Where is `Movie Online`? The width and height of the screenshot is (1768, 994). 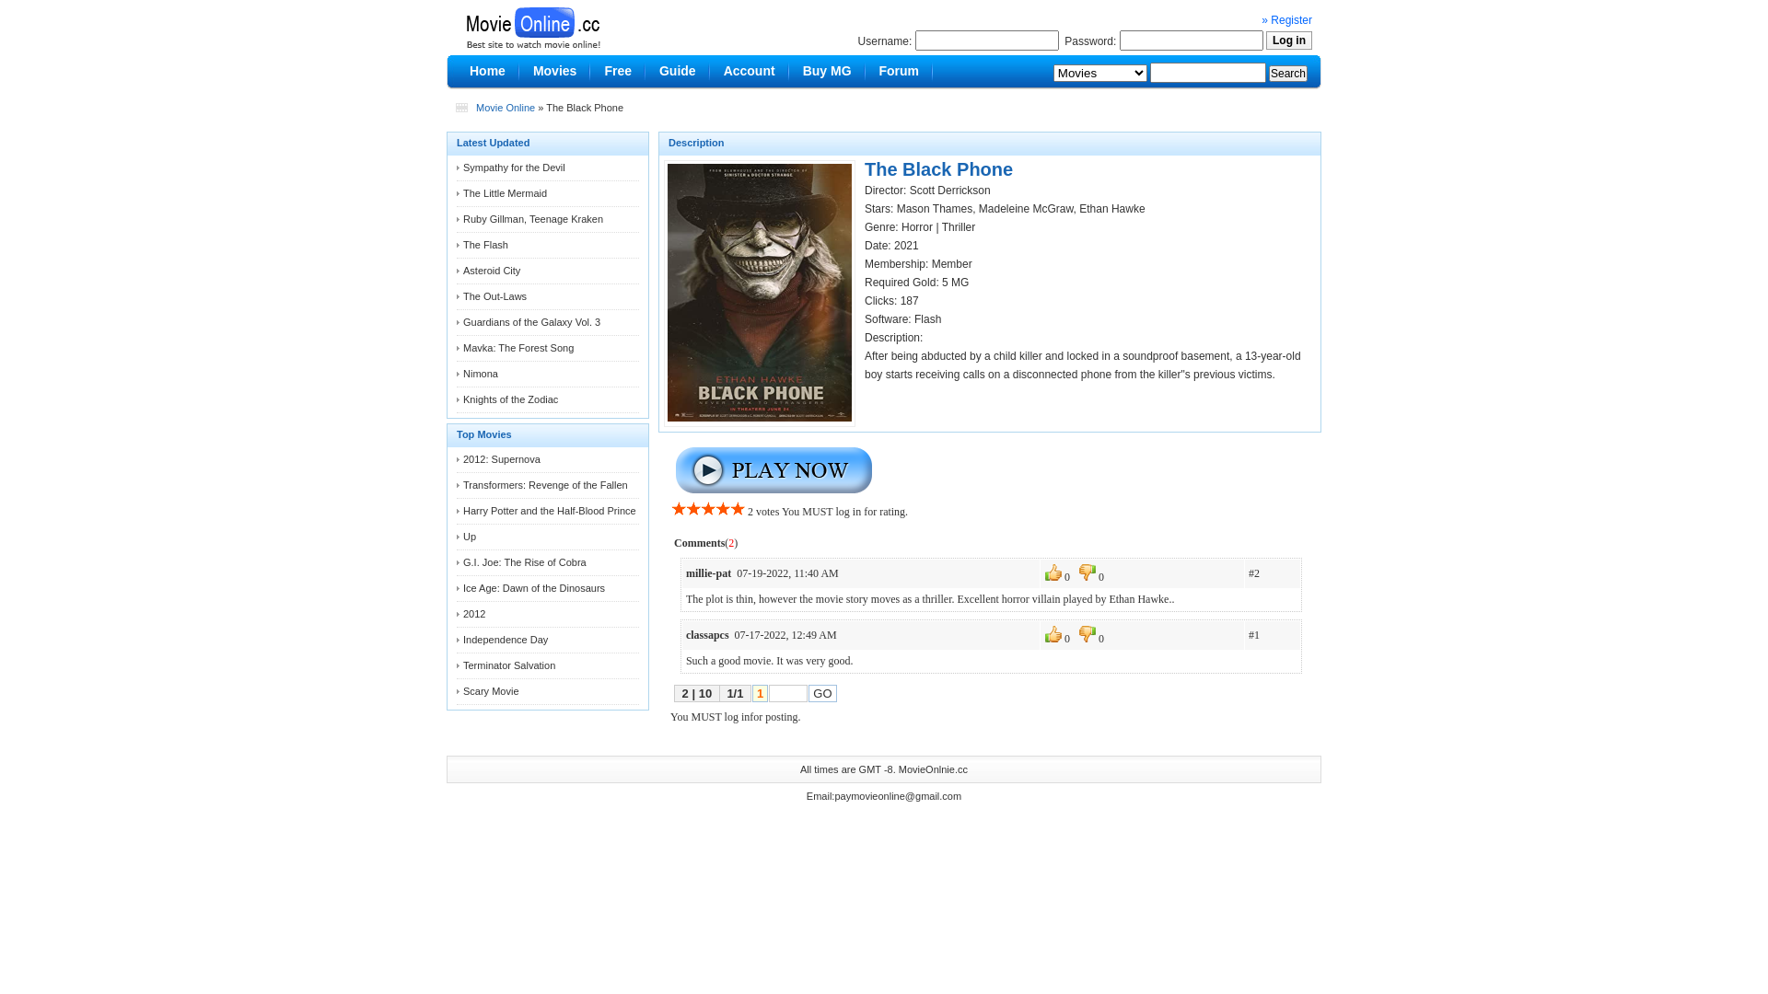 Movie Online is located at coordinates (506, 108).